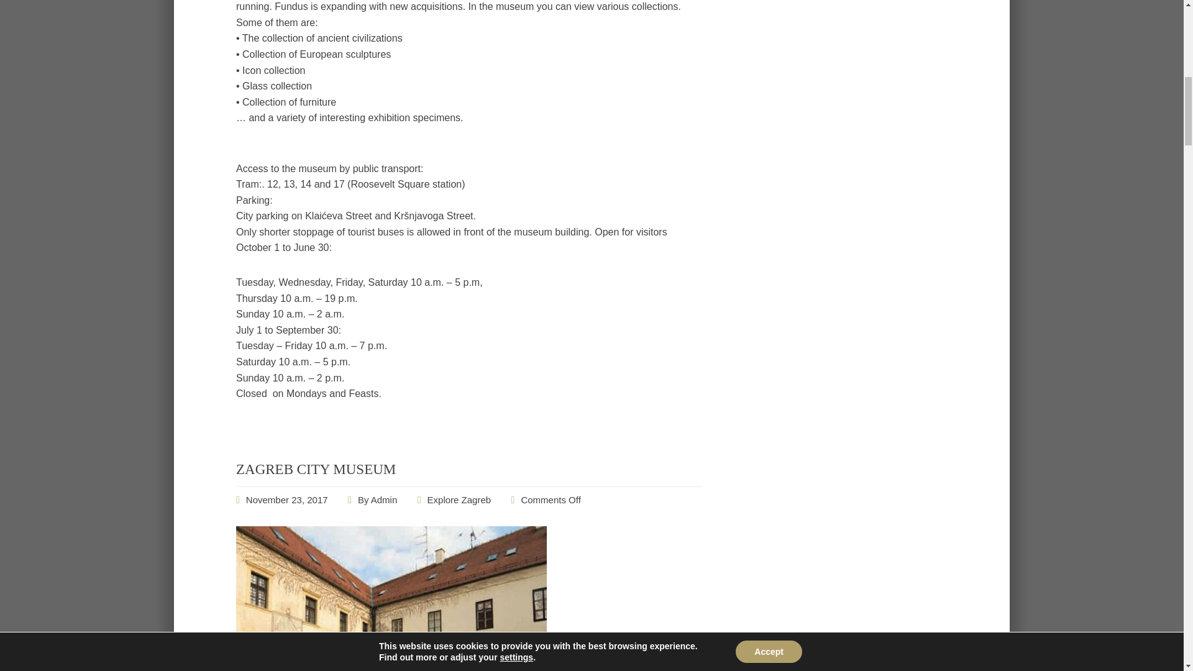 This screenshot has height=671, width=1193. What do you see at coordinates (316, 469) in the screenshot?
I see `ZAGREB CITY MUSEUM` at bounding box center [316, 469].